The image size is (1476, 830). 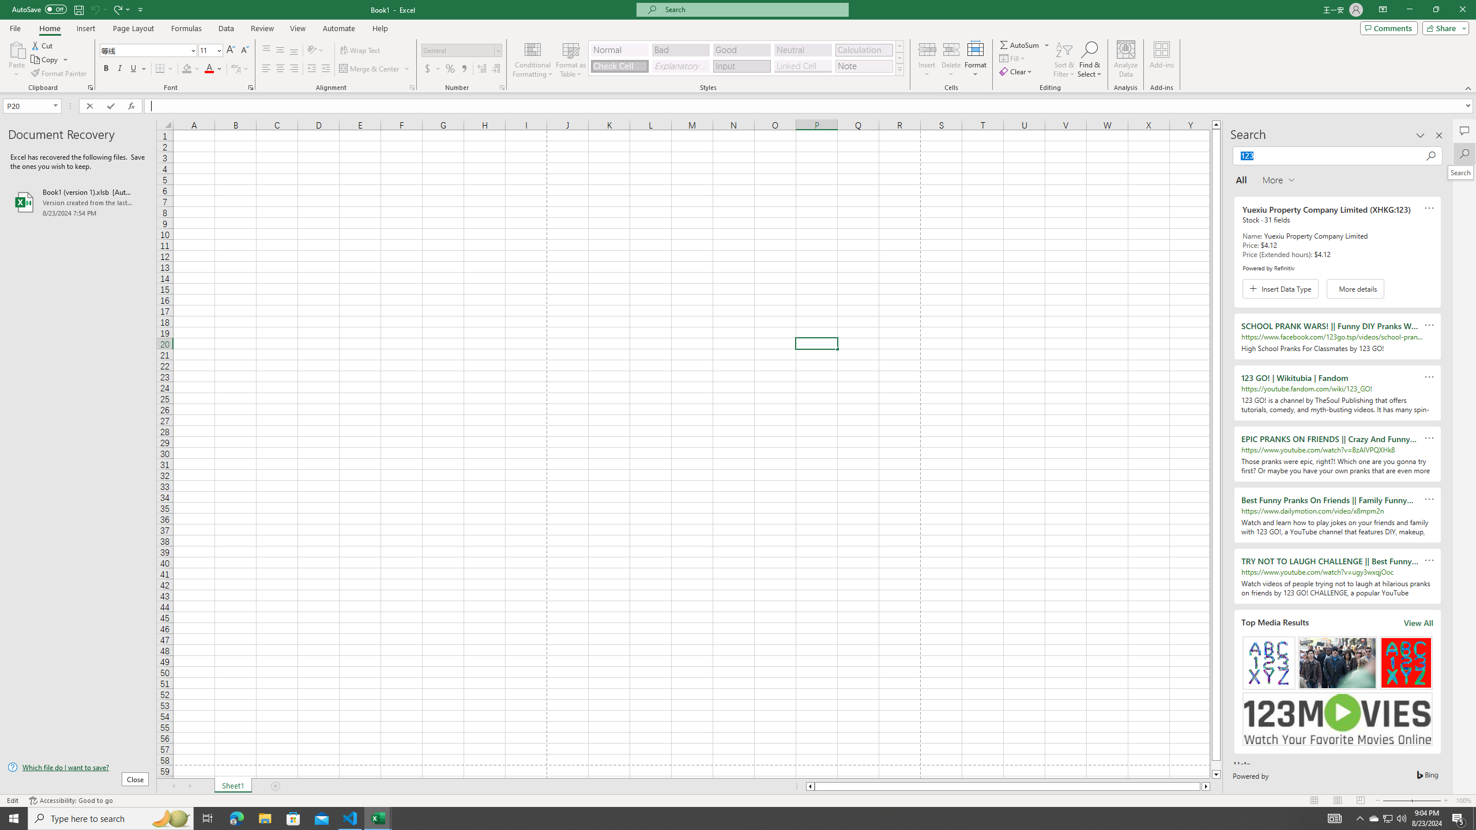 What do you see at coordinates (250, 88) in the screenshot?
I see `Format Cell Font` at bounding box center [250, 88].